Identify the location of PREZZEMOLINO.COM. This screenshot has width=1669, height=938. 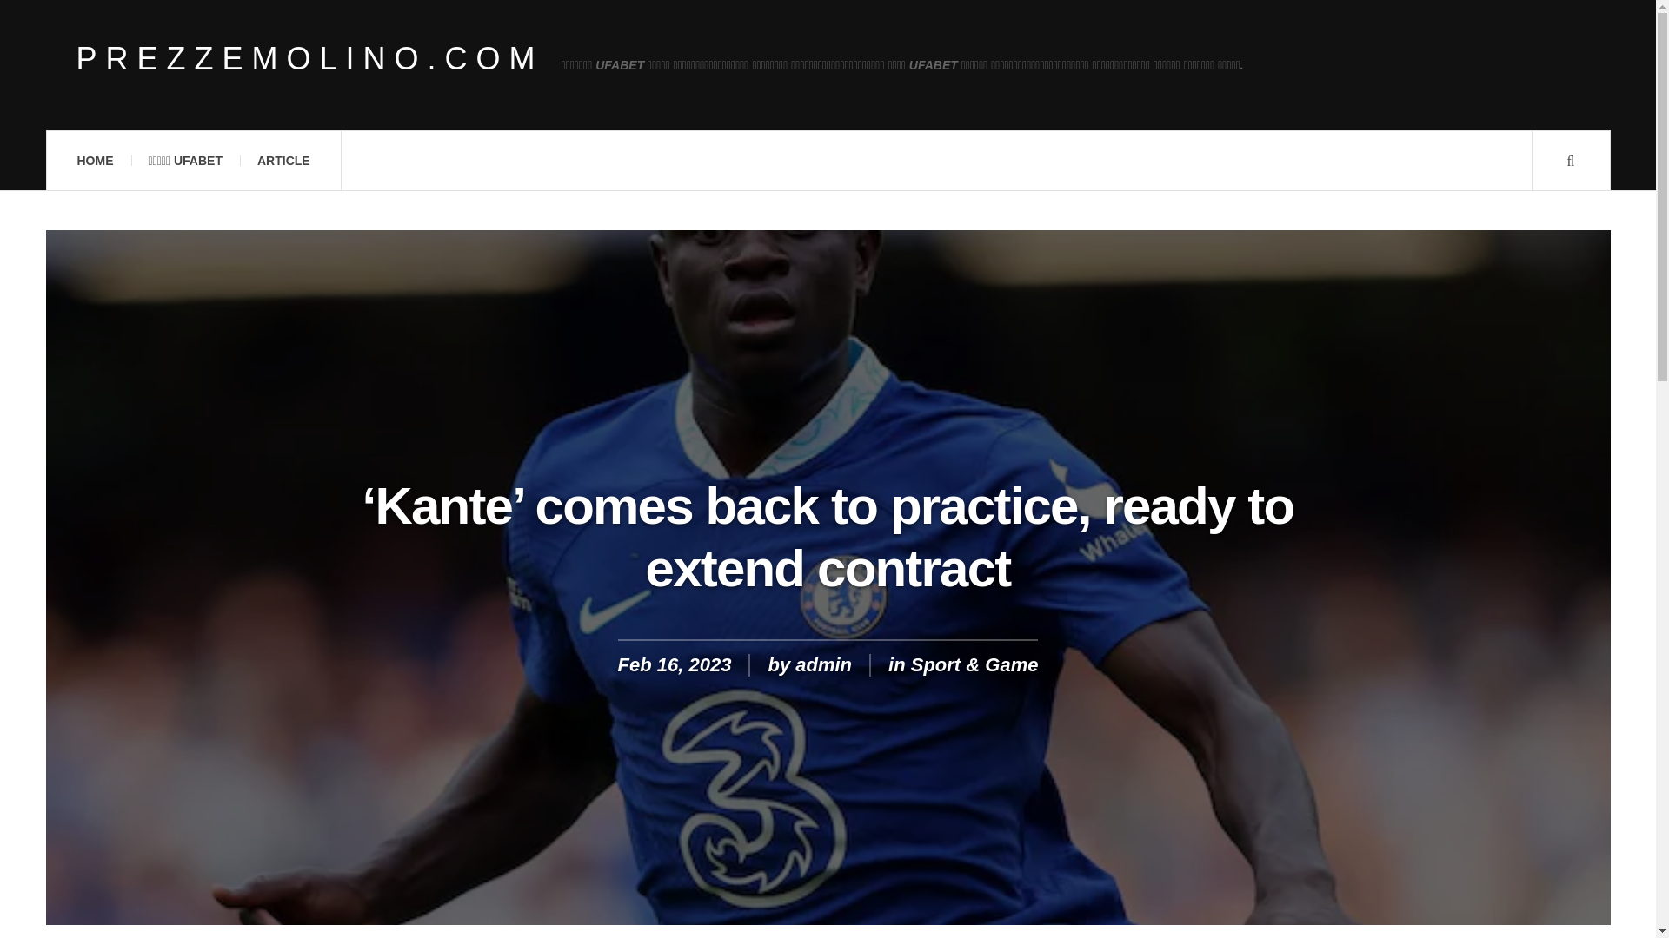
(309, 59).